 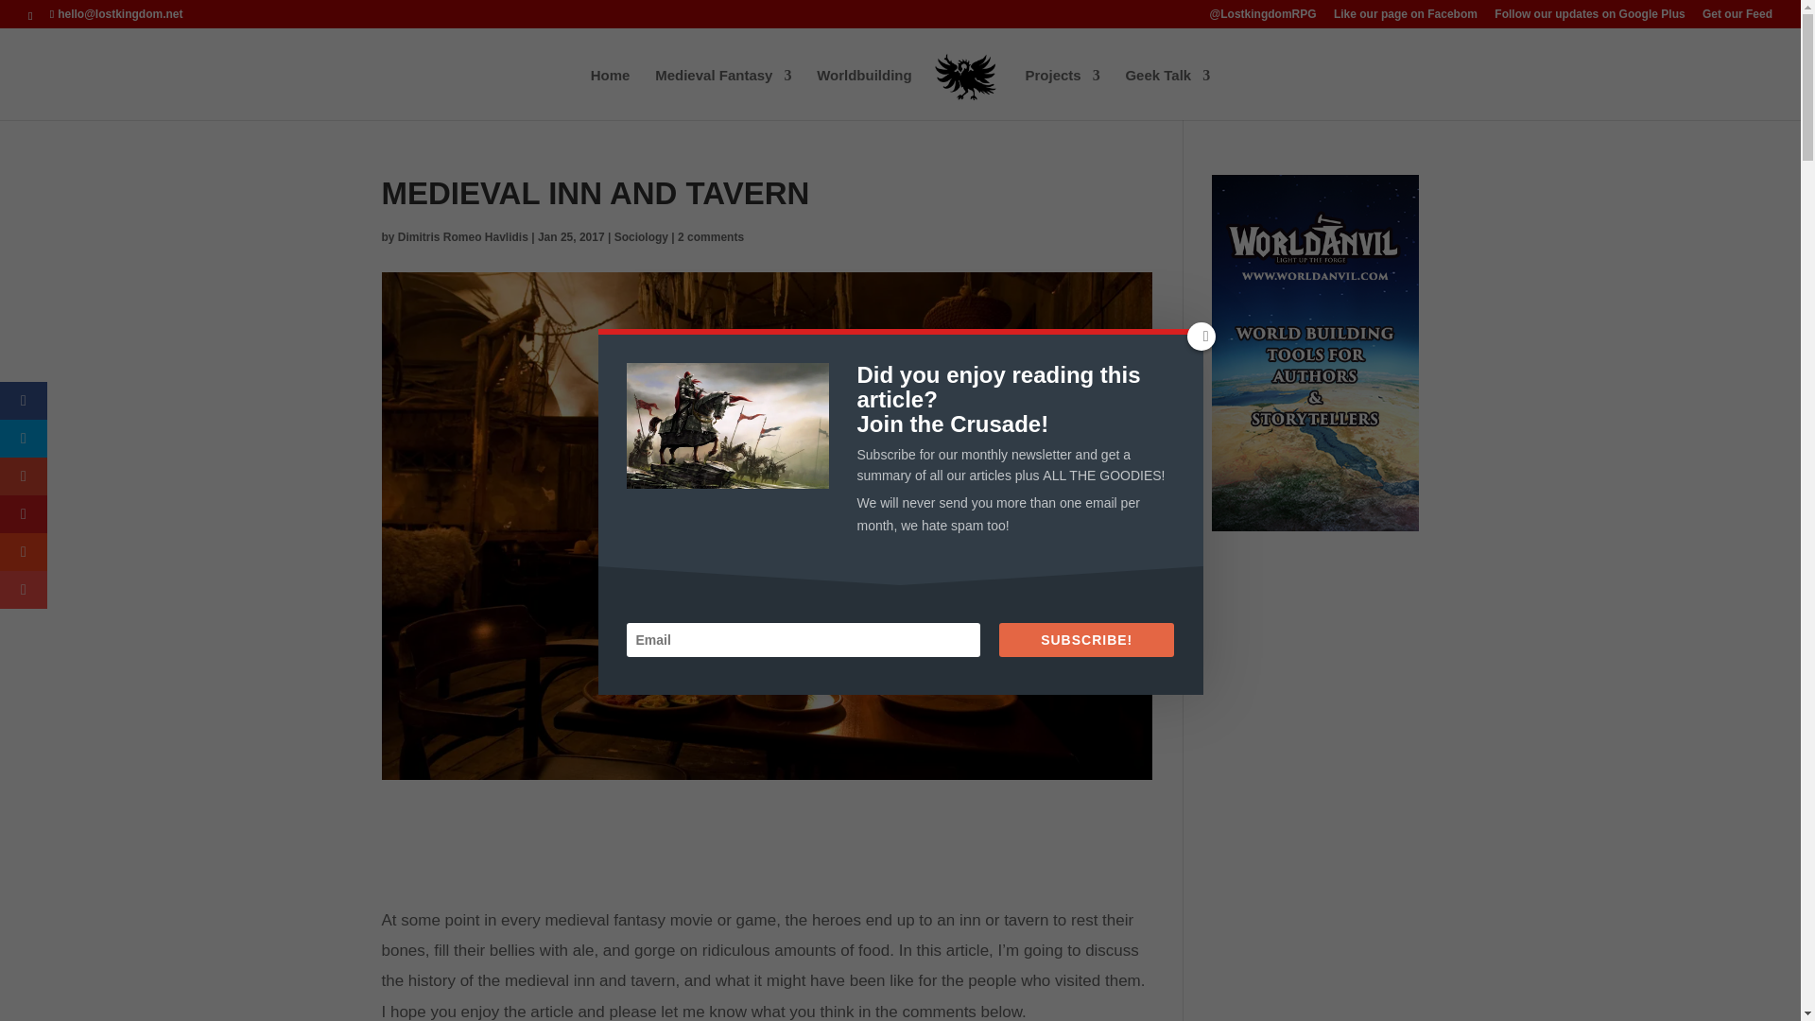 I want to click on Geek Talk, so click(x=1167, y=95).